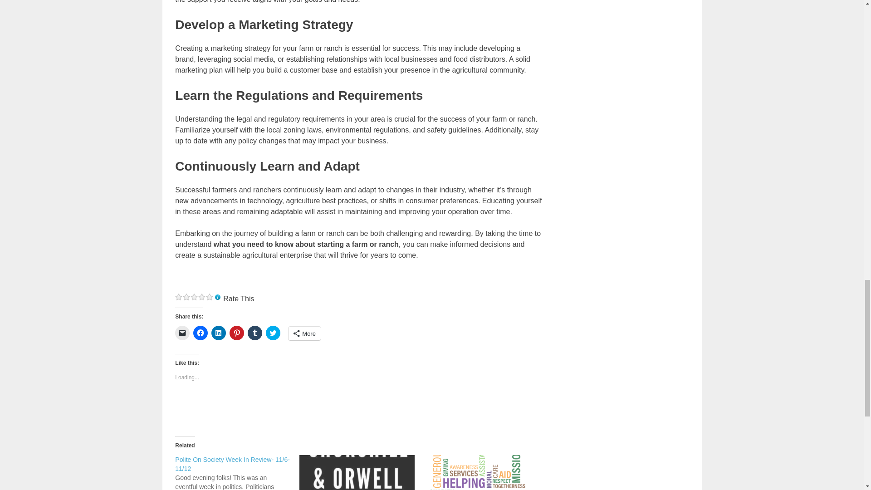  Describe the element at coordinates (273, 333) in the screenshot. I see `Click to share on Twitter` at that location.